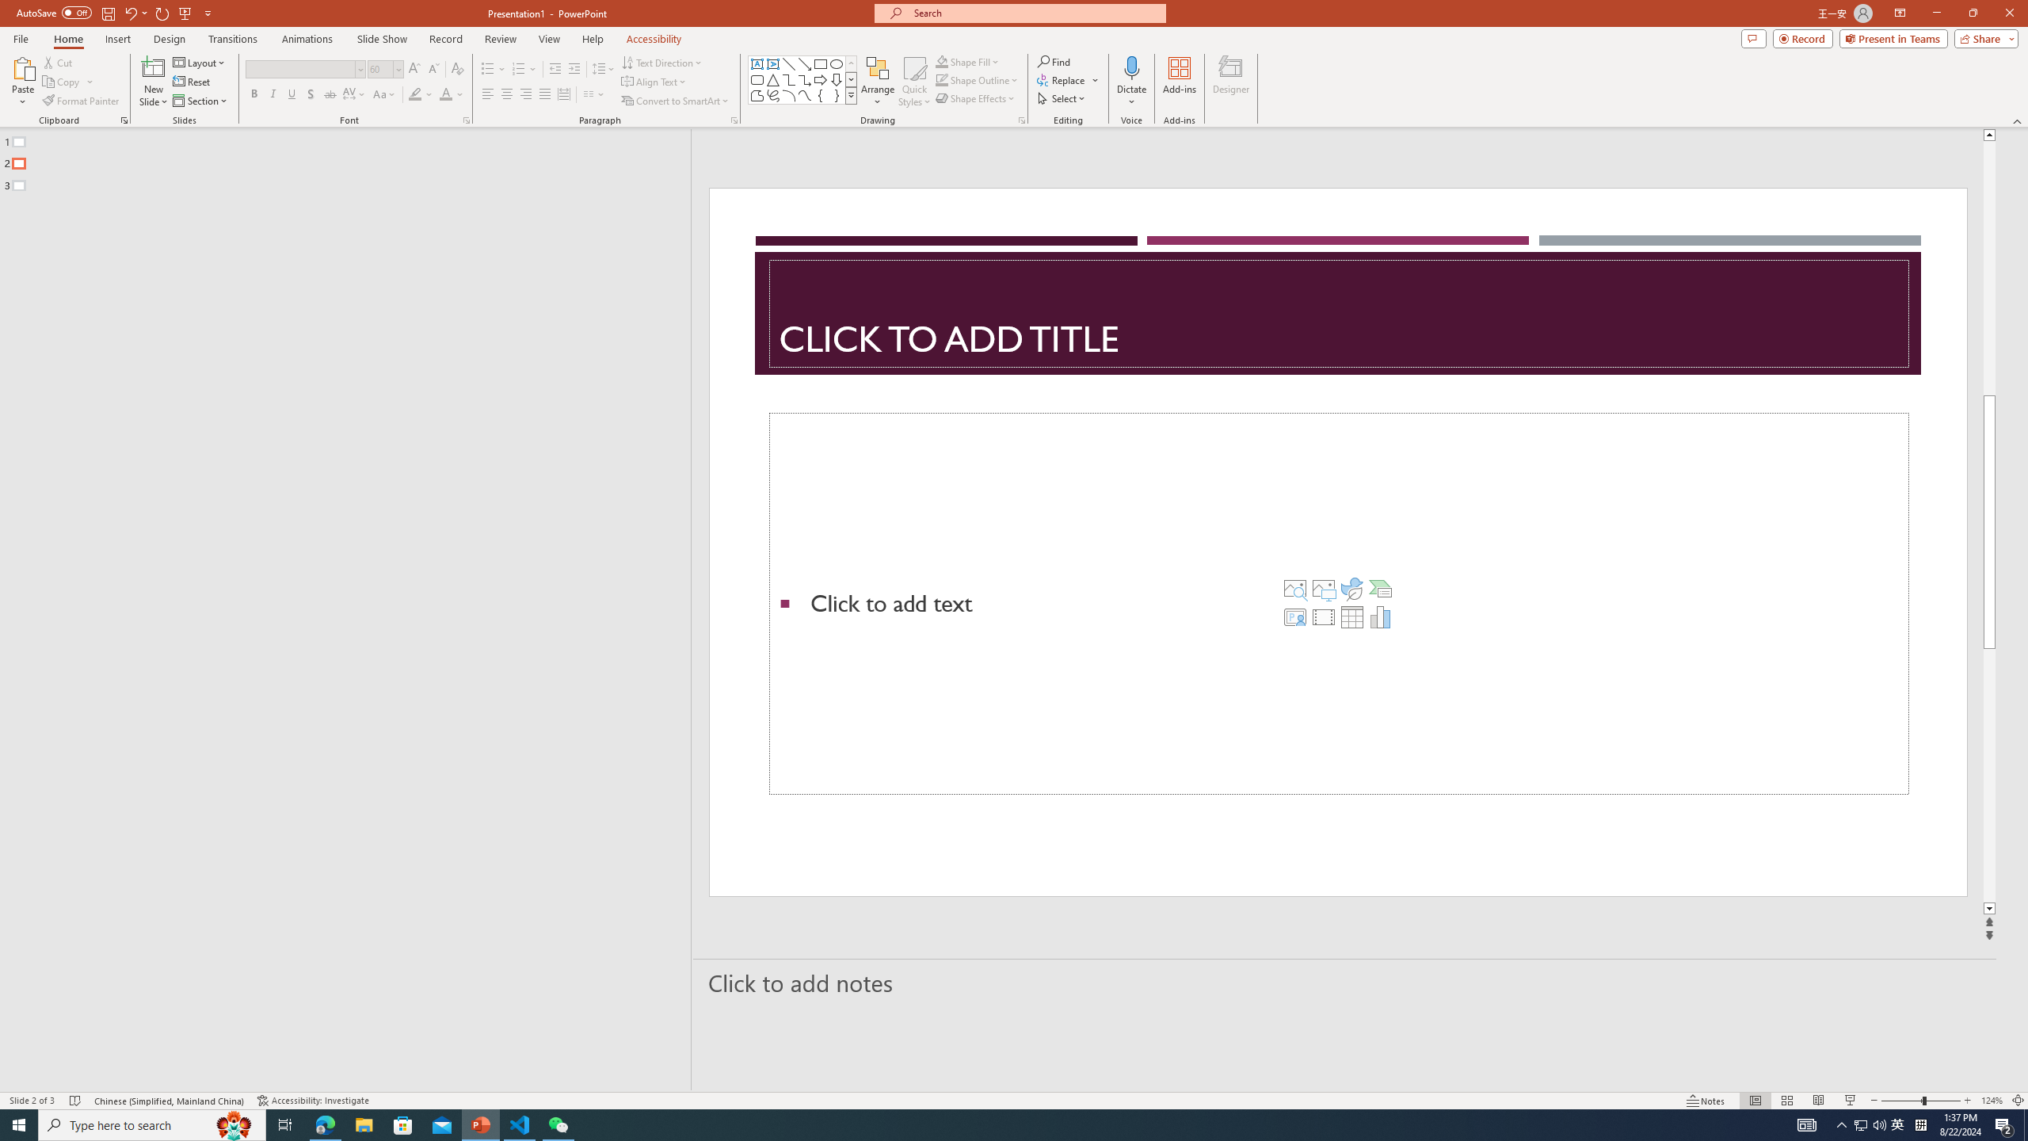  I want to click on Content Placeholder, so click(1338, 604).